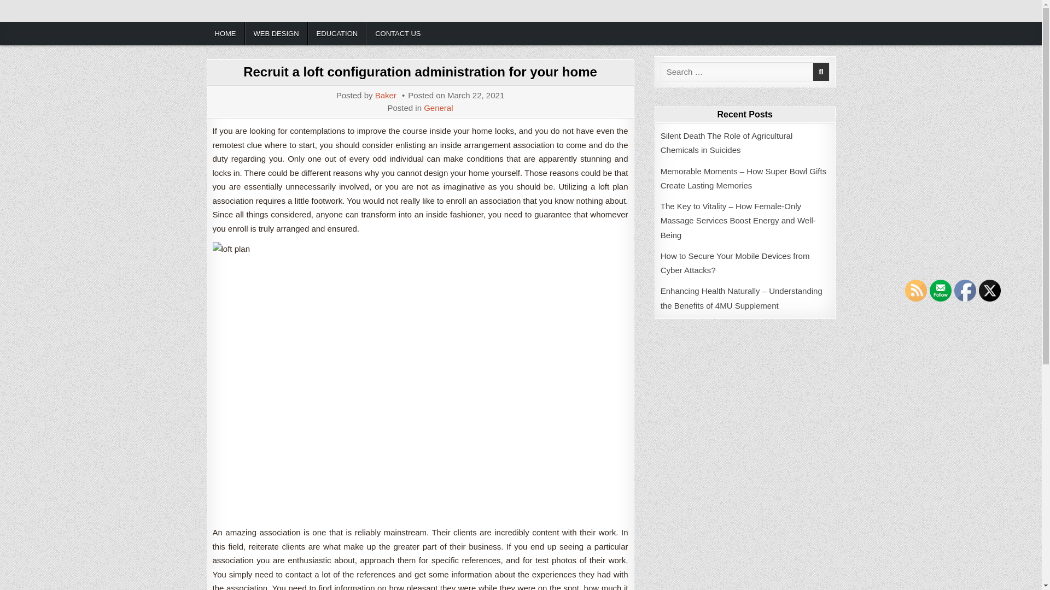  What do you see at coordinates (420, 71) in the screenshot?
I see `Recruit a loft configuration administration for your home` at bounding box center [420, 71].